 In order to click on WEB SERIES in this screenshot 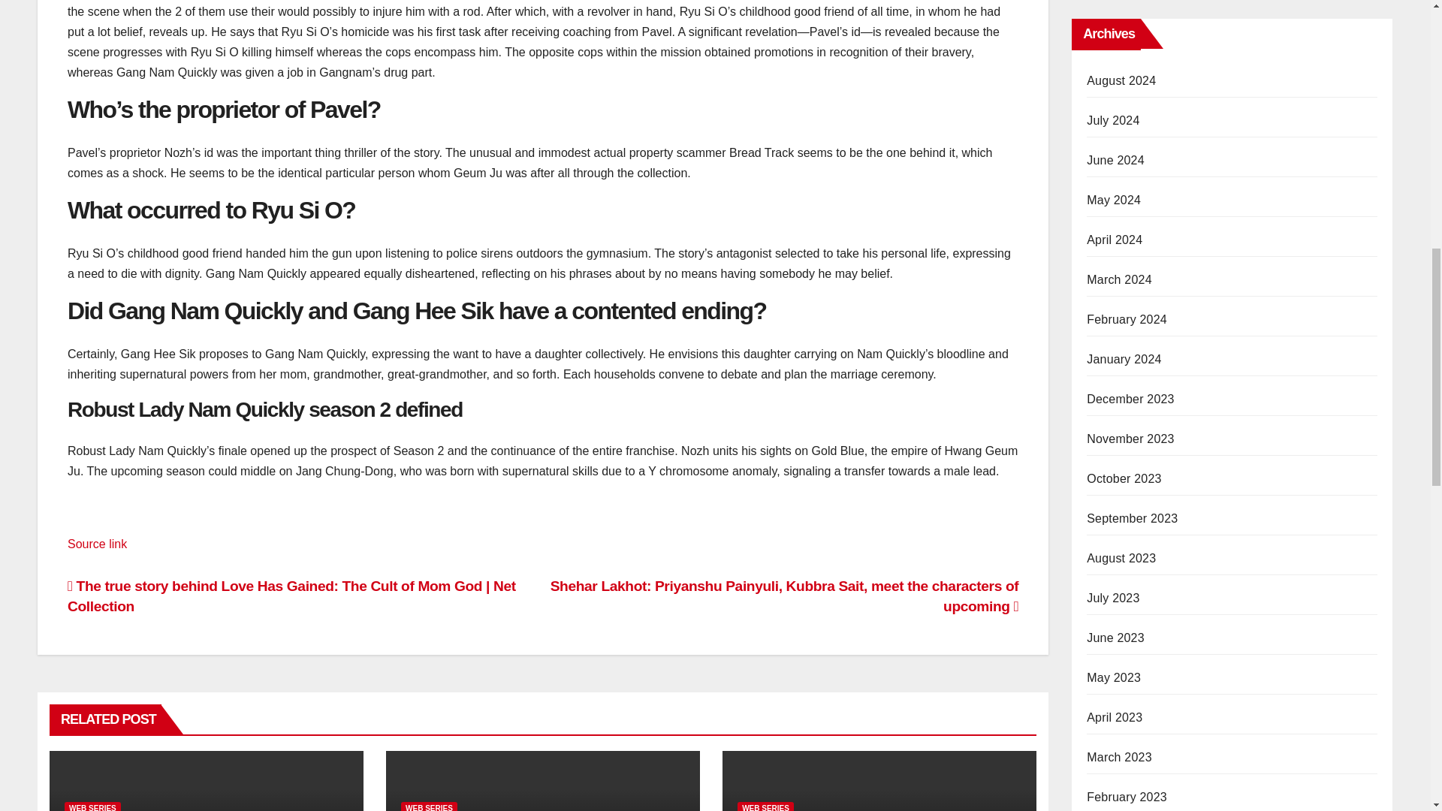, I will do `click(93, 806)`.